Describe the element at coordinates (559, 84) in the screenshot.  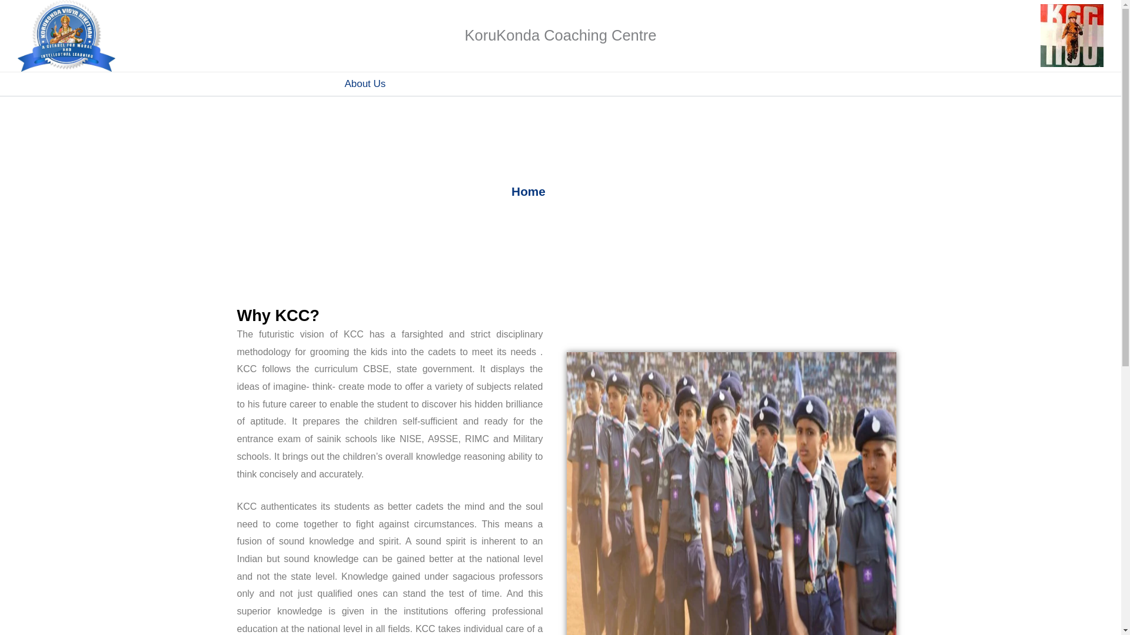
I see `Milestones` at that location.